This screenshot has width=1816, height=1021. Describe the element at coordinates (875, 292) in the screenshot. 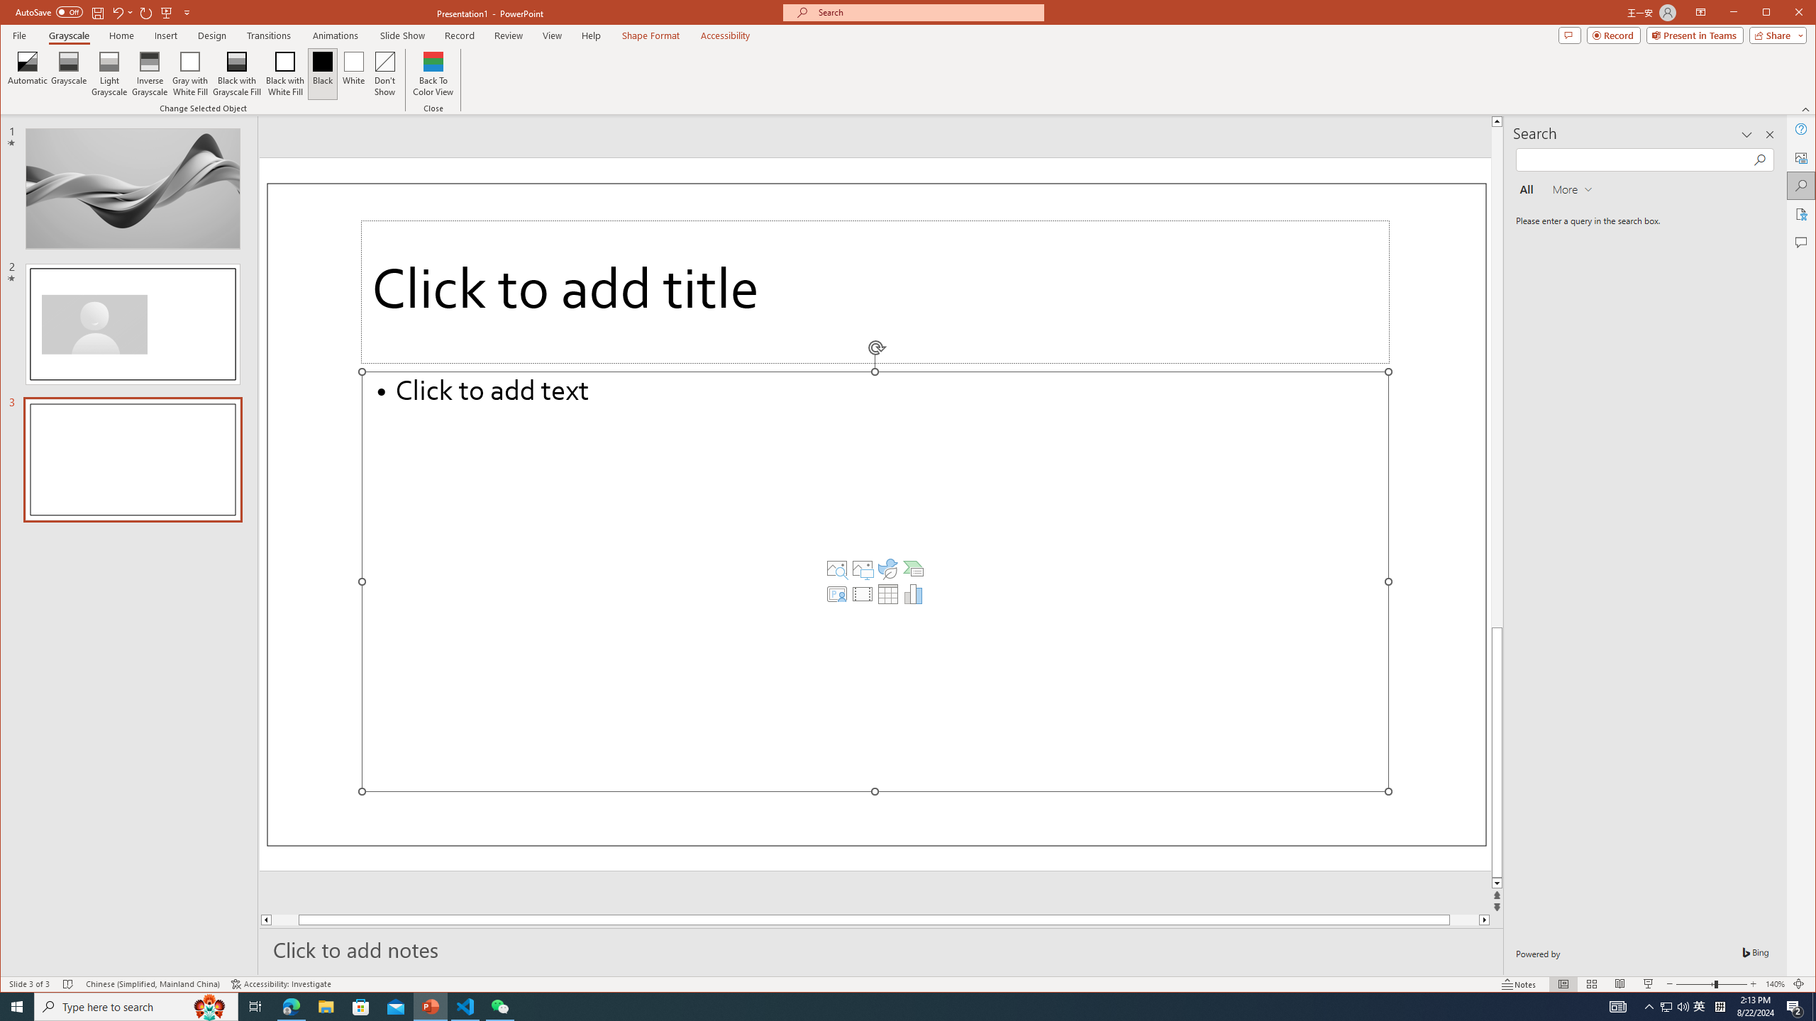

I see `Title TextBox` at that location.